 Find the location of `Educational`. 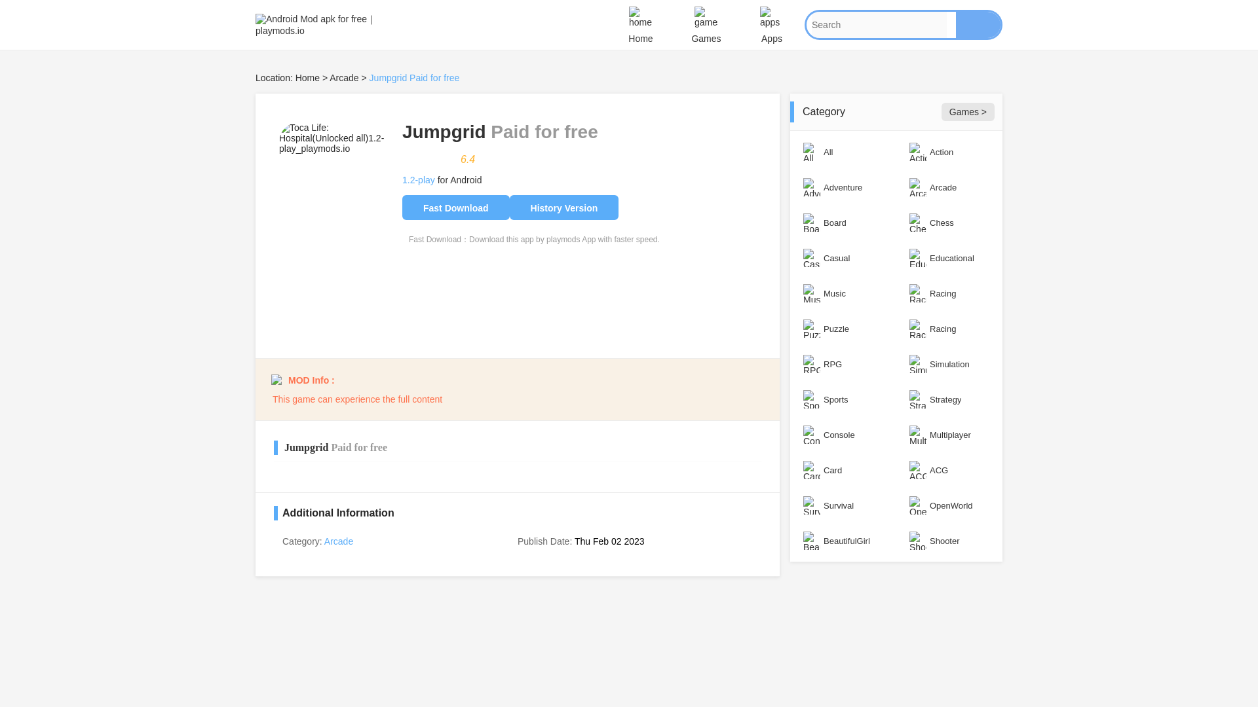

Educational is located at coordinates (949, 258).